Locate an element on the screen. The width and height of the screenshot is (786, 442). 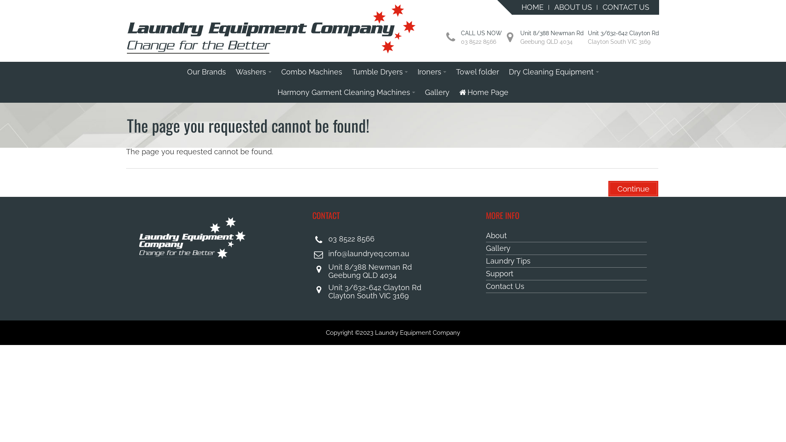
CONTACT US is located at coordinates (626, 7).